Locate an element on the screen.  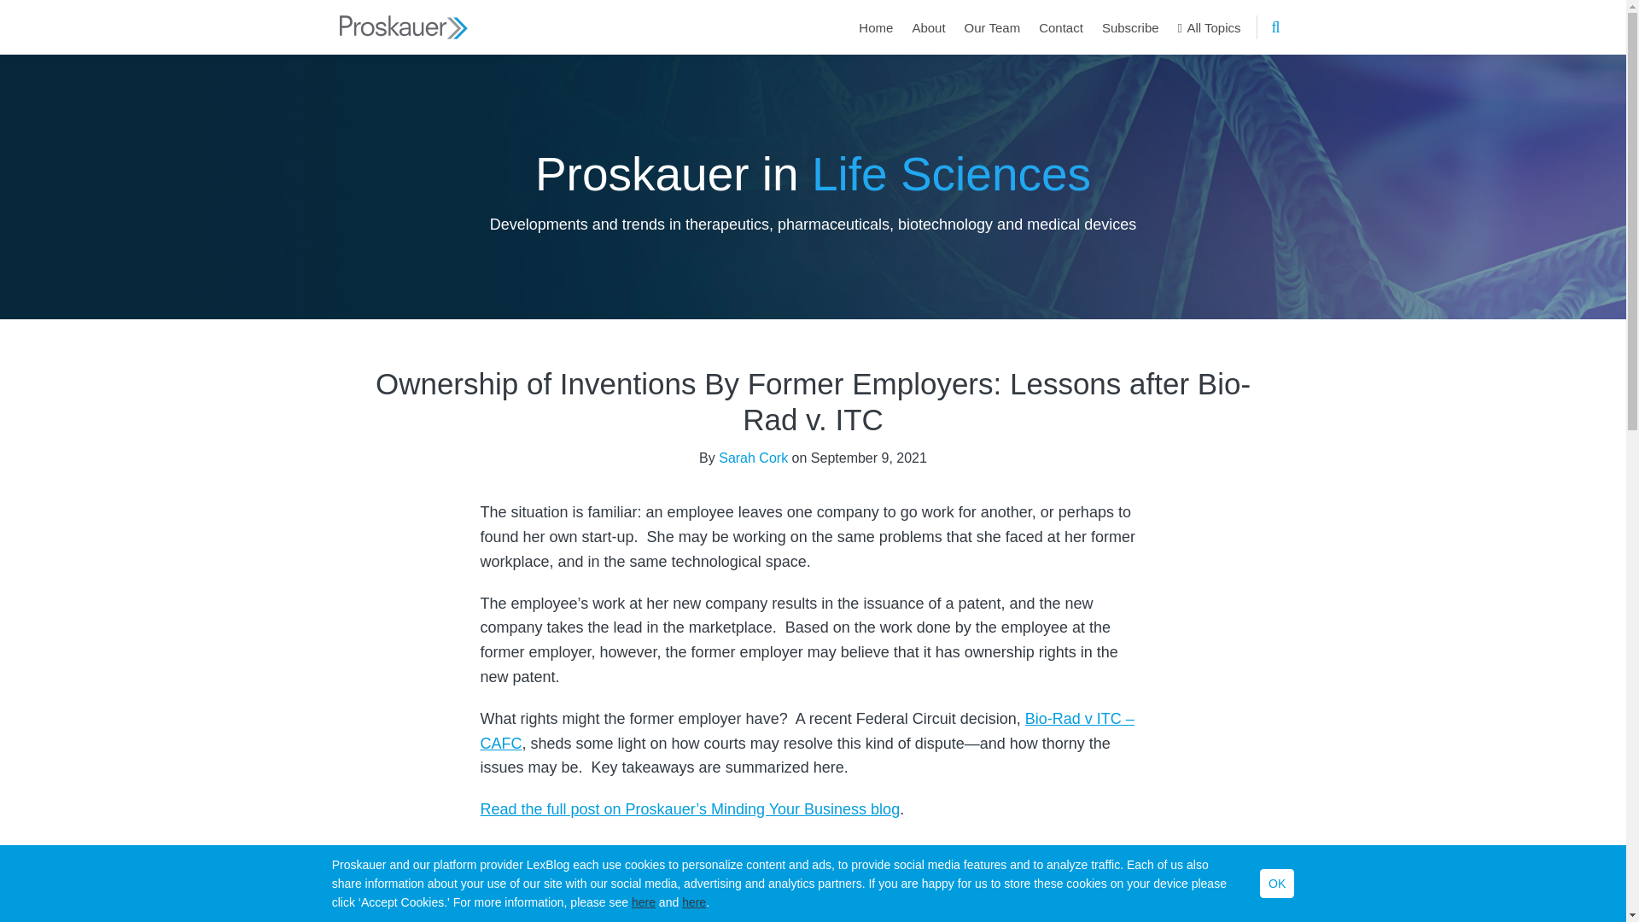
Patent Infringement is located at coordinates (1033, 908).